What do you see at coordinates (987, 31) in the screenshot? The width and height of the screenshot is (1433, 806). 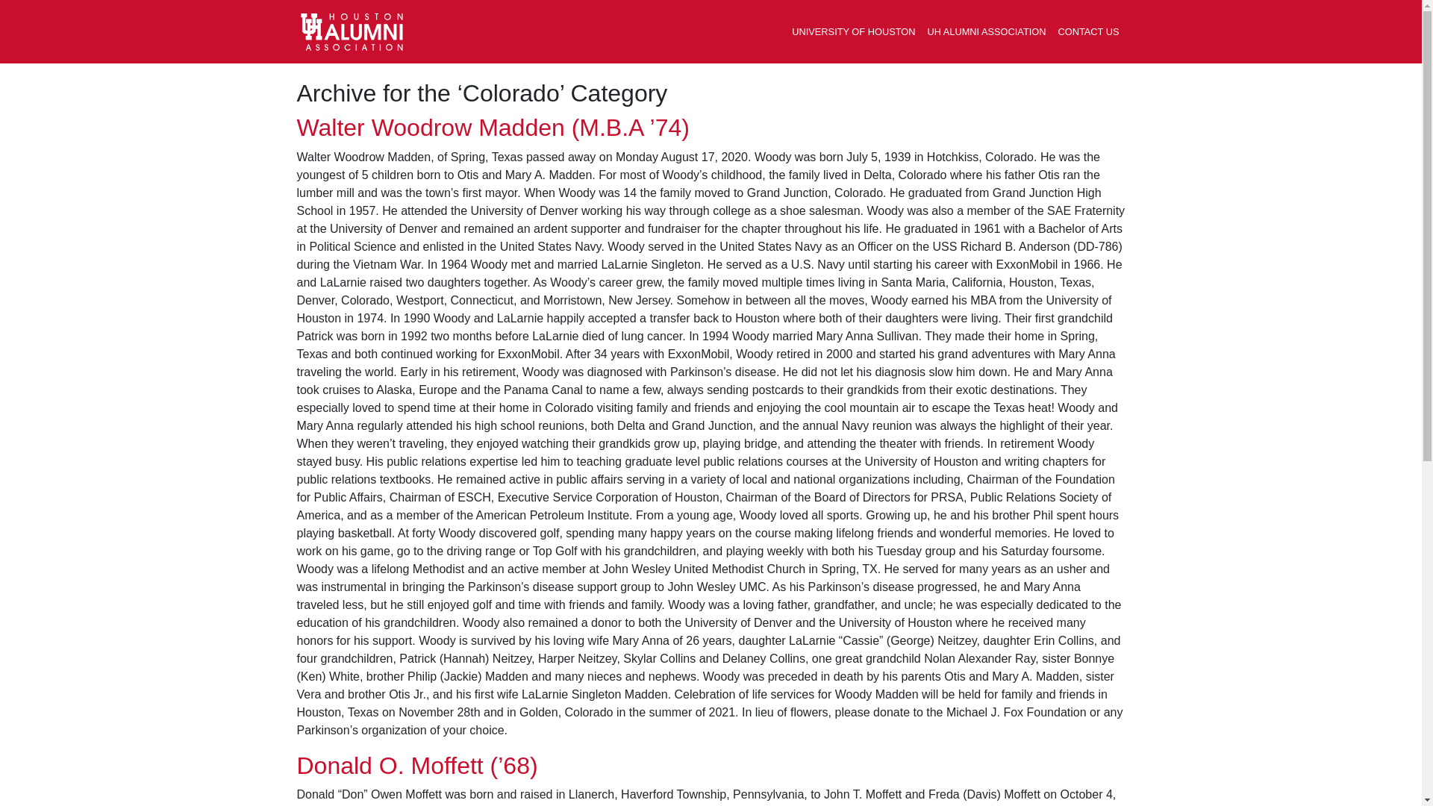 I see `UH ALUMNI ASSOCIATION` at bounding box center [987, 31].